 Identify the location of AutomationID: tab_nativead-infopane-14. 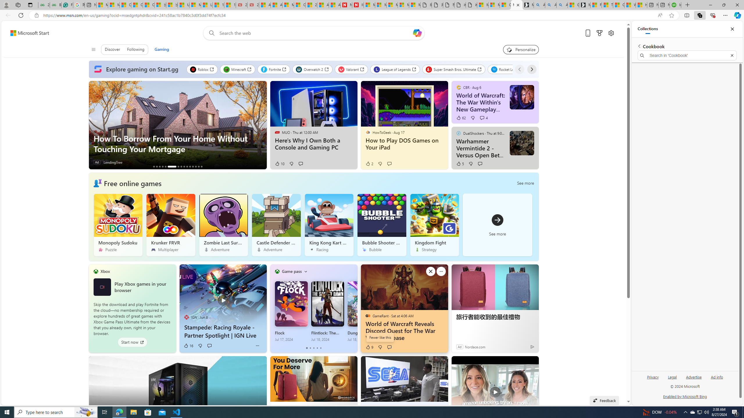
(198, 167).